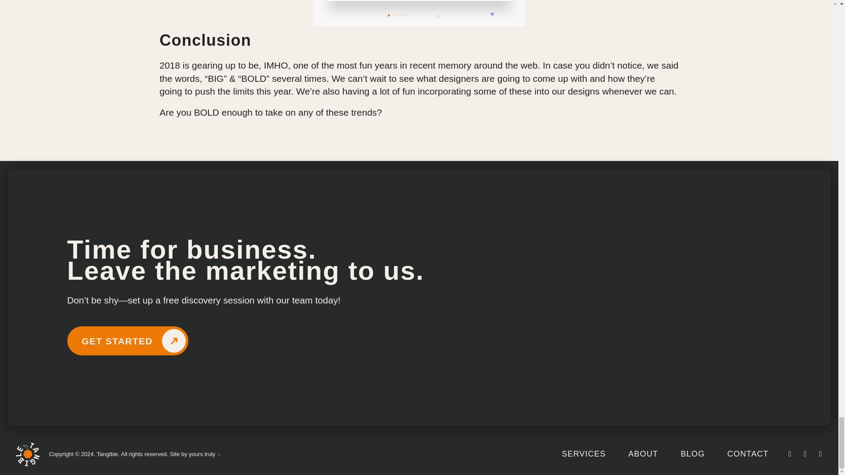 The height and width of the screenshot is (475, 845). Describe the element at coordinates (693, 454) in the screenshot. I see `BLOG` at that location.